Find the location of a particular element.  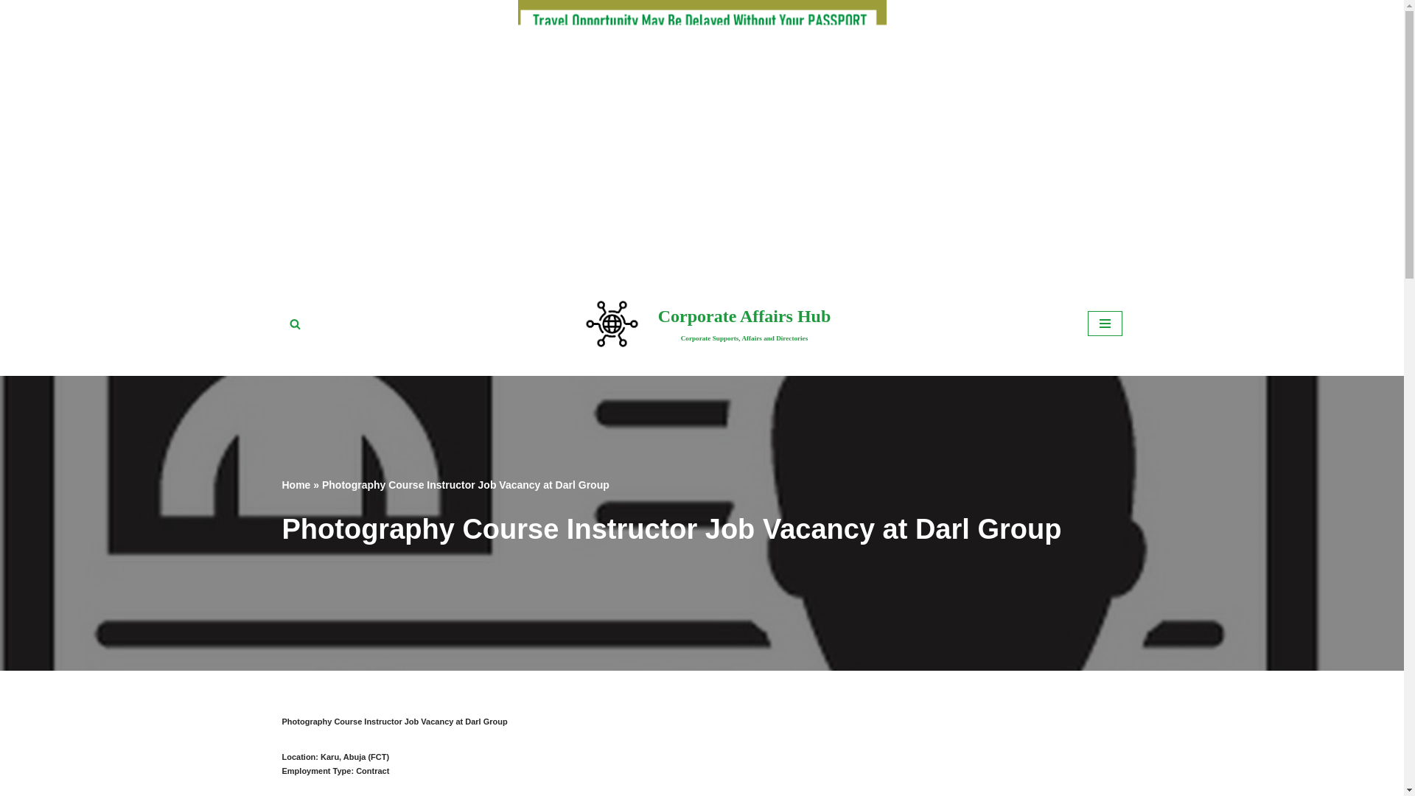

Navigation Menu is located at coordinates (1105, 323).